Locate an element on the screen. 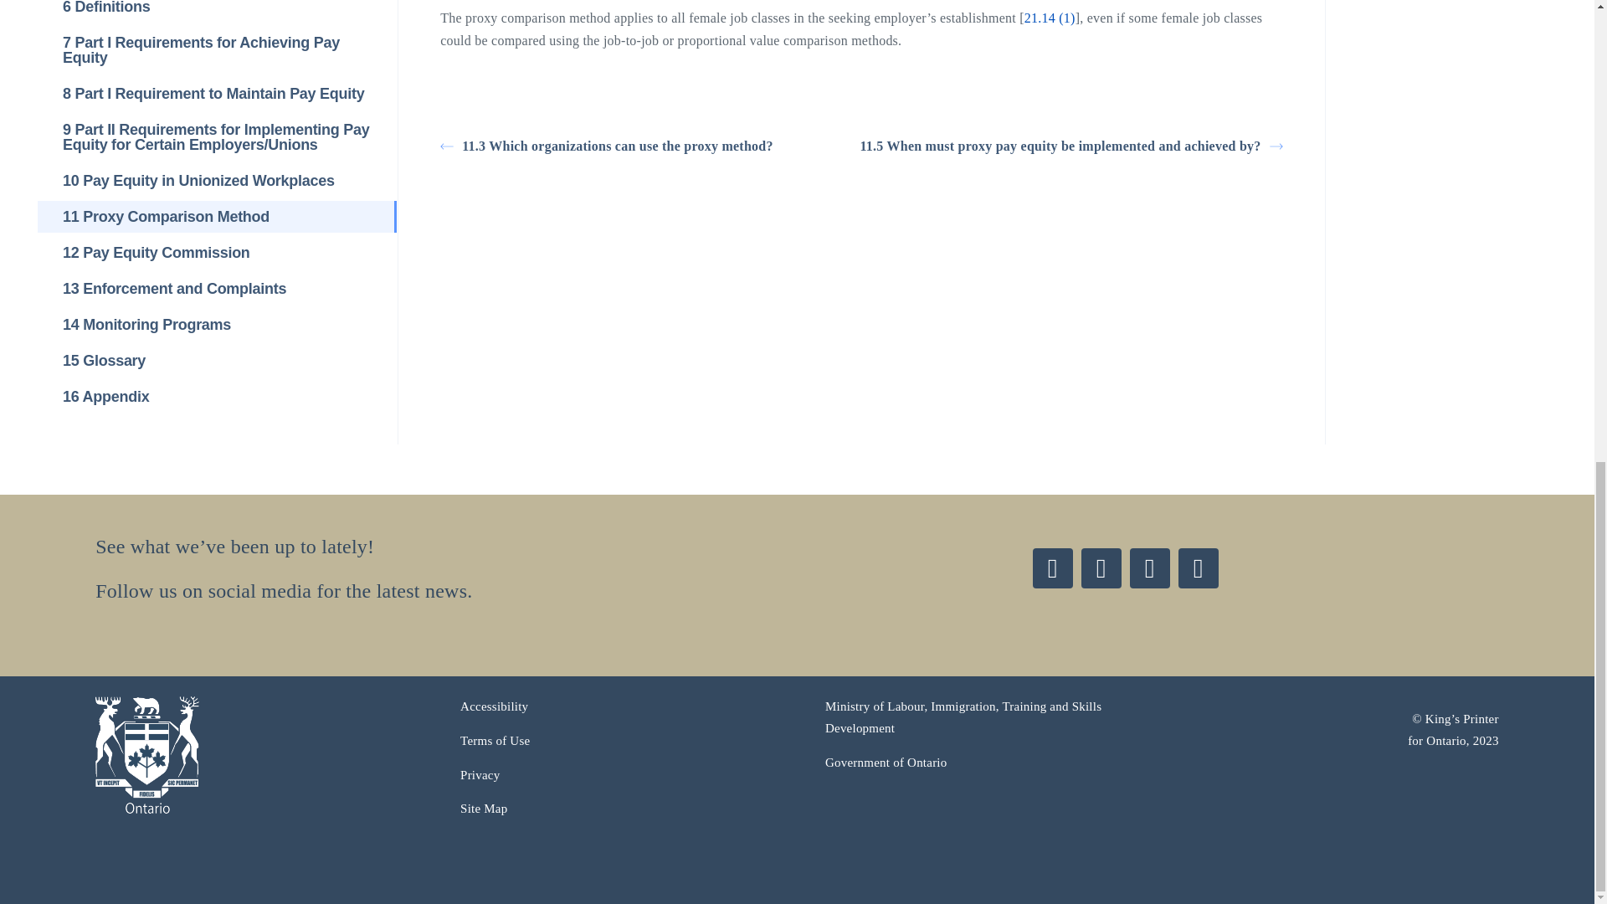 This screenshot has width=1607, height=904. YouTube is located at coordinates (1149, 568).